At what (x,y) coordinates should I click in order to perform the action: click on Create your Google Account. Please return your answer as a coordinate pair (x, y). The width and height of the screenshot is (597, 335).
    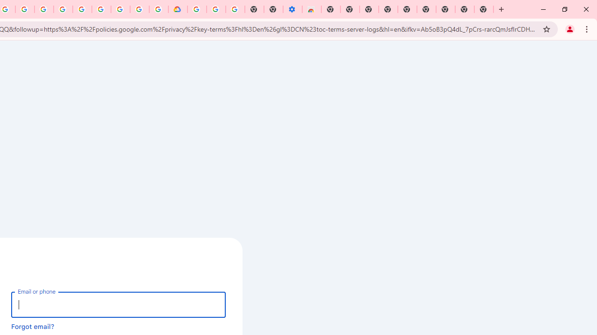
    Looking at the image, I should click on (25, 9).